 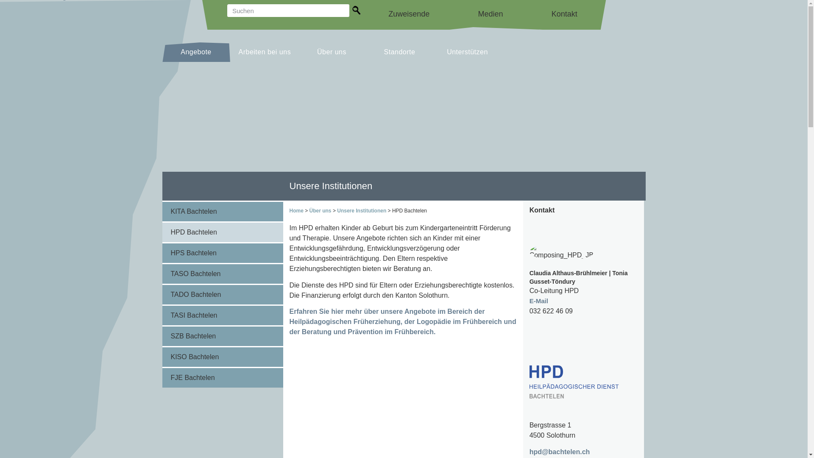 What do you see at coordinates (296, 211) in the screenshot?
I see `Home` at bounding box center [296, 211].